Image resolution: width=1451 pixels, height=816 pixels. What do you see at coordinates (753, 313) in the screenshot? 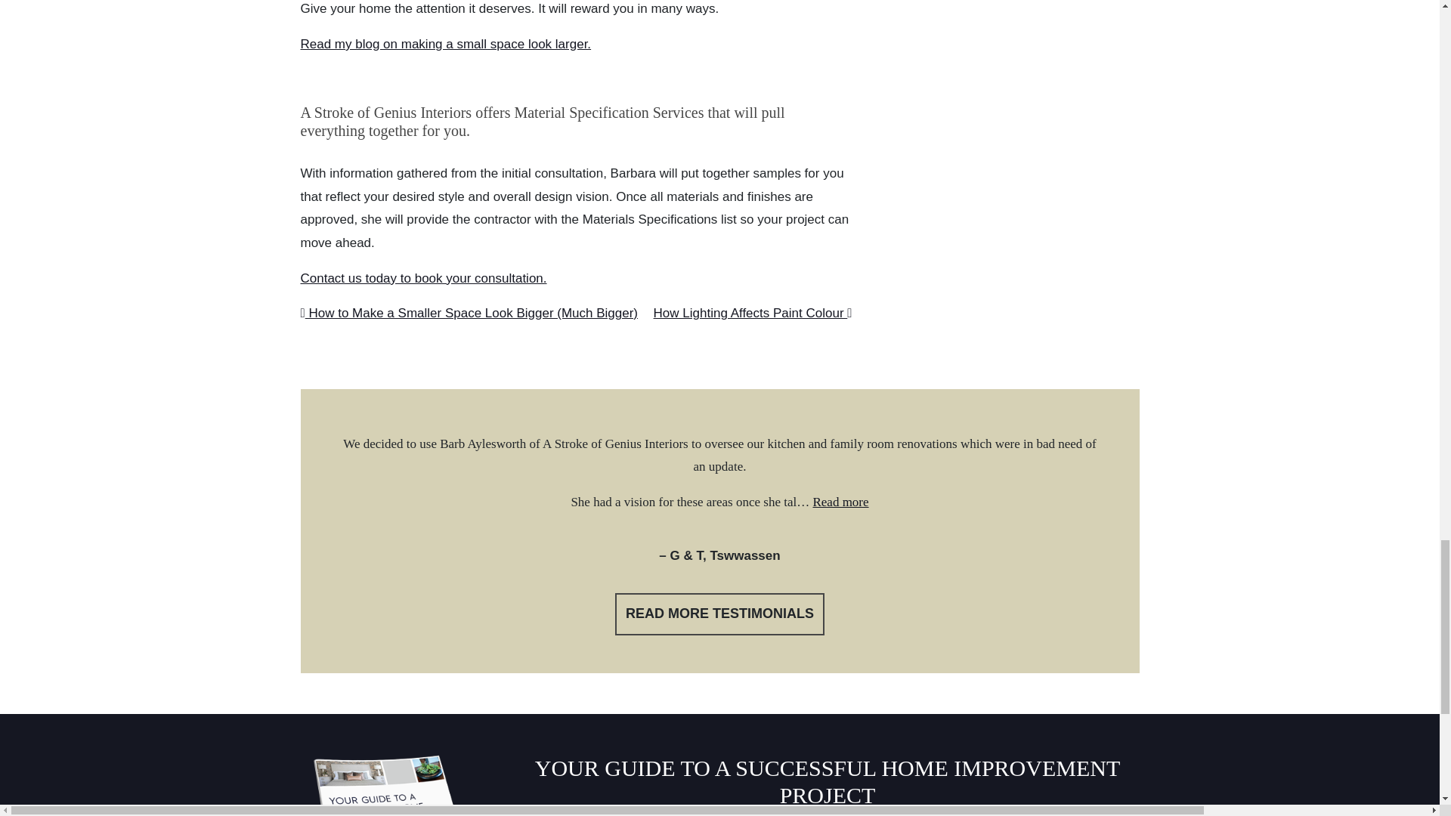
I see `How Lighting Affects Paint Colour ` at bounding box center [753, 313].